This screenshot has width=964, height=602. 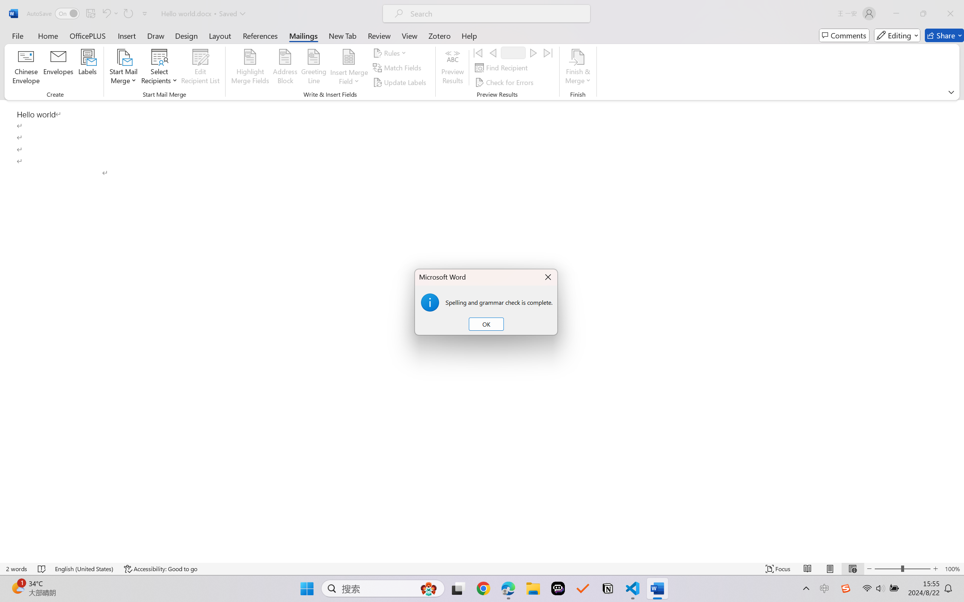 What do you see at coordinates (84, 569) in the screenshot?
I see `Language English (United States)` at bounding box center [84, 569].